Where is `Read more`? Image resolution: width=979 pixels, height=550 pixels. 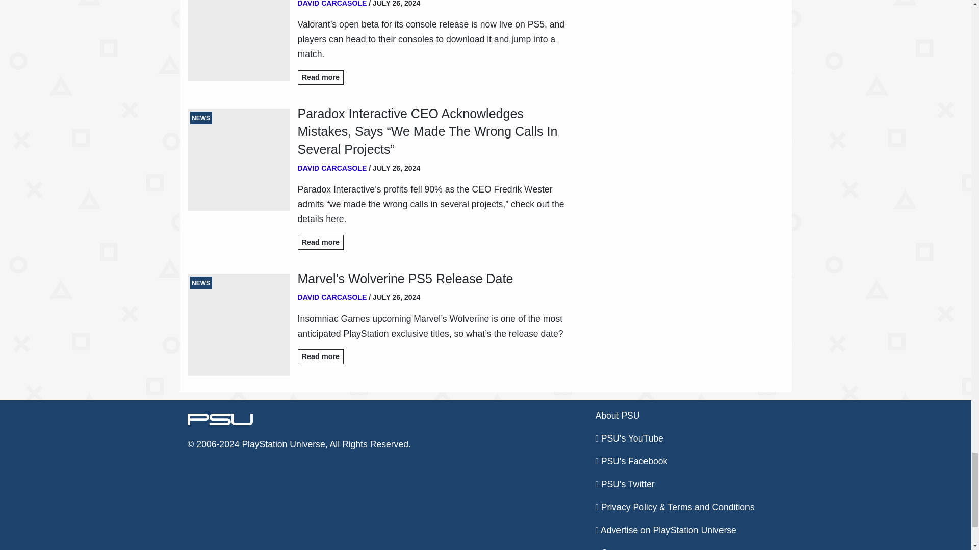
Read more is located at coordinates (321, 77).